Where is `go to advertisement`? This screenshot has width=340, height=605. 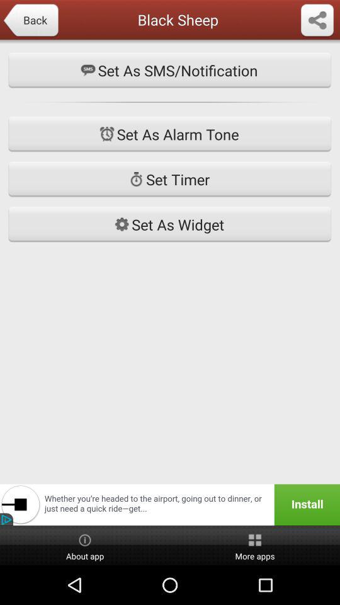
go to advertisement is located at coordinates (170, 505).